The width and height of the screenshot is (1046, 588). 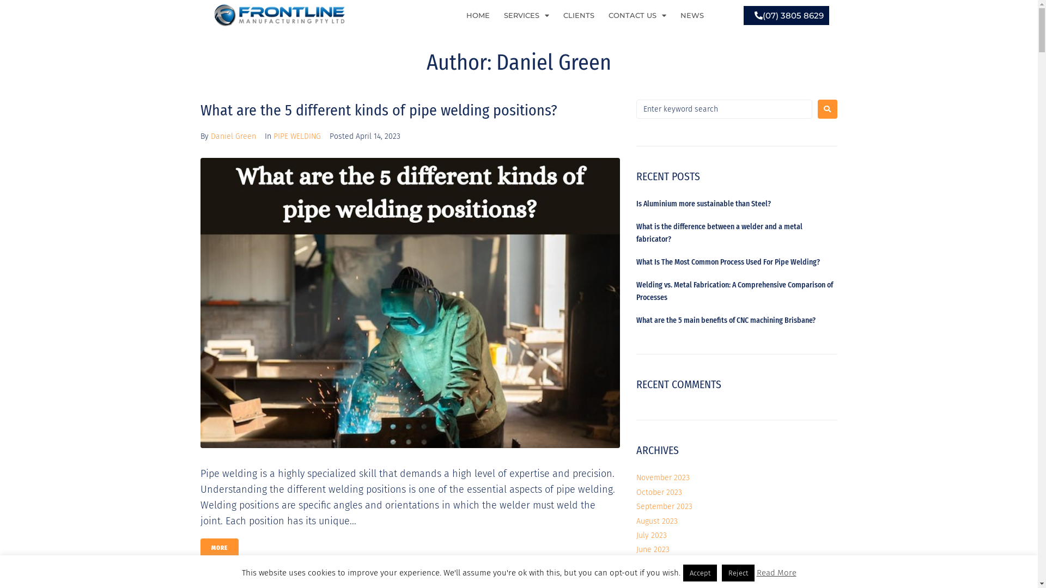 I want to click on Daniel Green, so click(x=233, y=136).